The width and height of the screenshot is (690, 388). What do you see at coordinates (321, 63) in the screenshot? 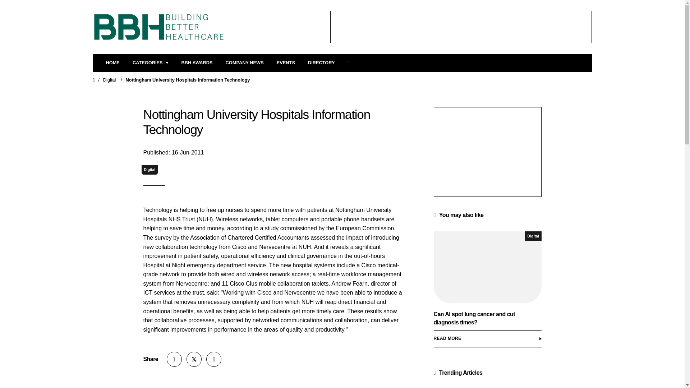
I see `Directory` at bounding box center [321, 63].